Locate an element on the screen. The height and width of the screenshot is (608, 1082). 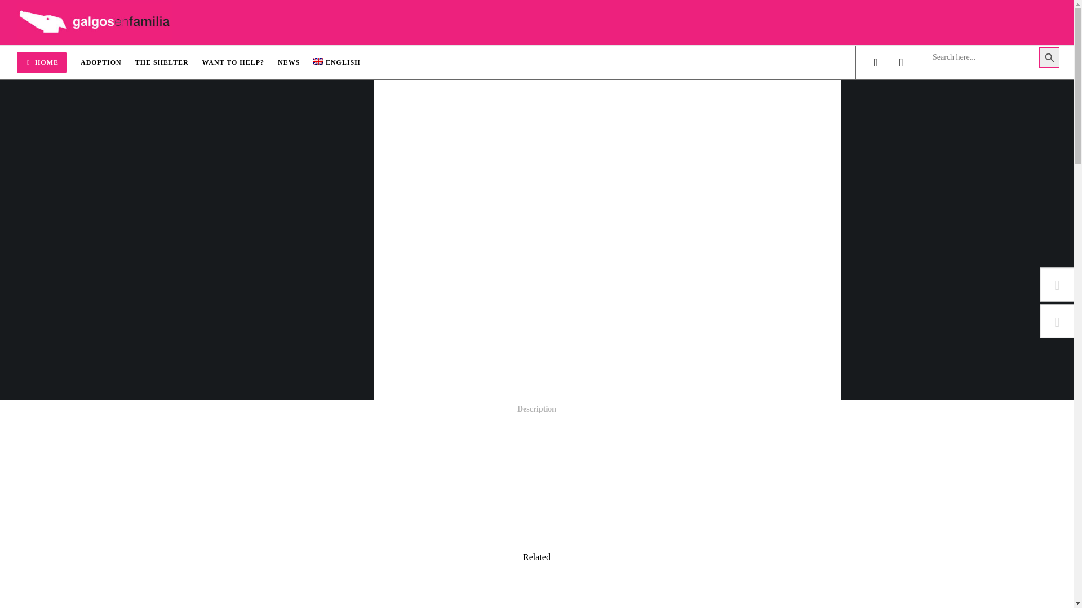
English is located at coordinates (343, 62).